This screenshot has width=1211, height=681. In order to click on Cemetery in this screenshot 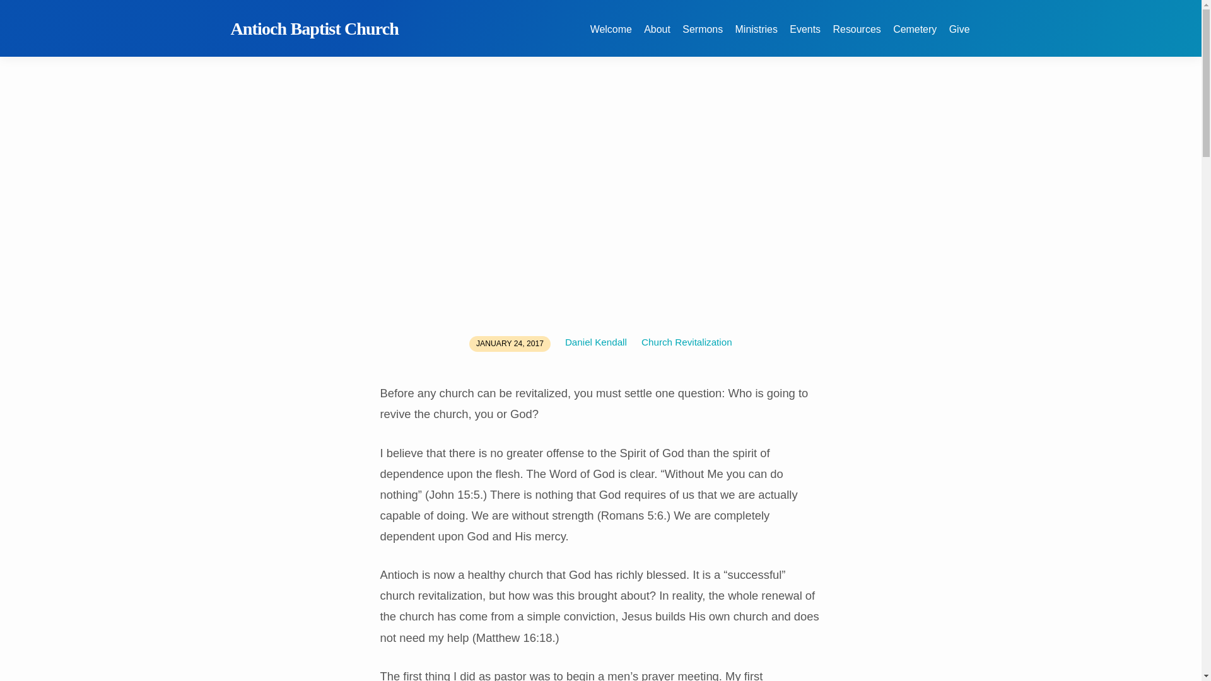, I will do `click(915, 37)`.